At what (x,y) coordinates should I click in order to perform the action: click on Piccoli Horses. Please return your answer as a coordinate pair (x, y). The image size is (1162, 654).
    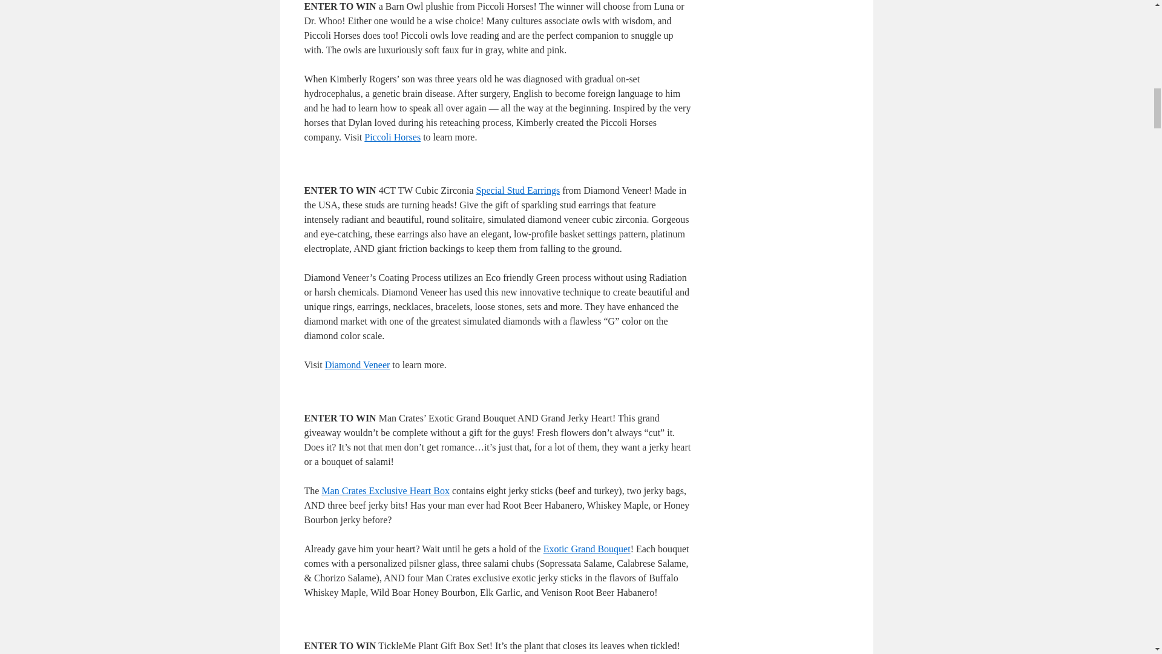
    Looking at the image, I should click on (392, 137).